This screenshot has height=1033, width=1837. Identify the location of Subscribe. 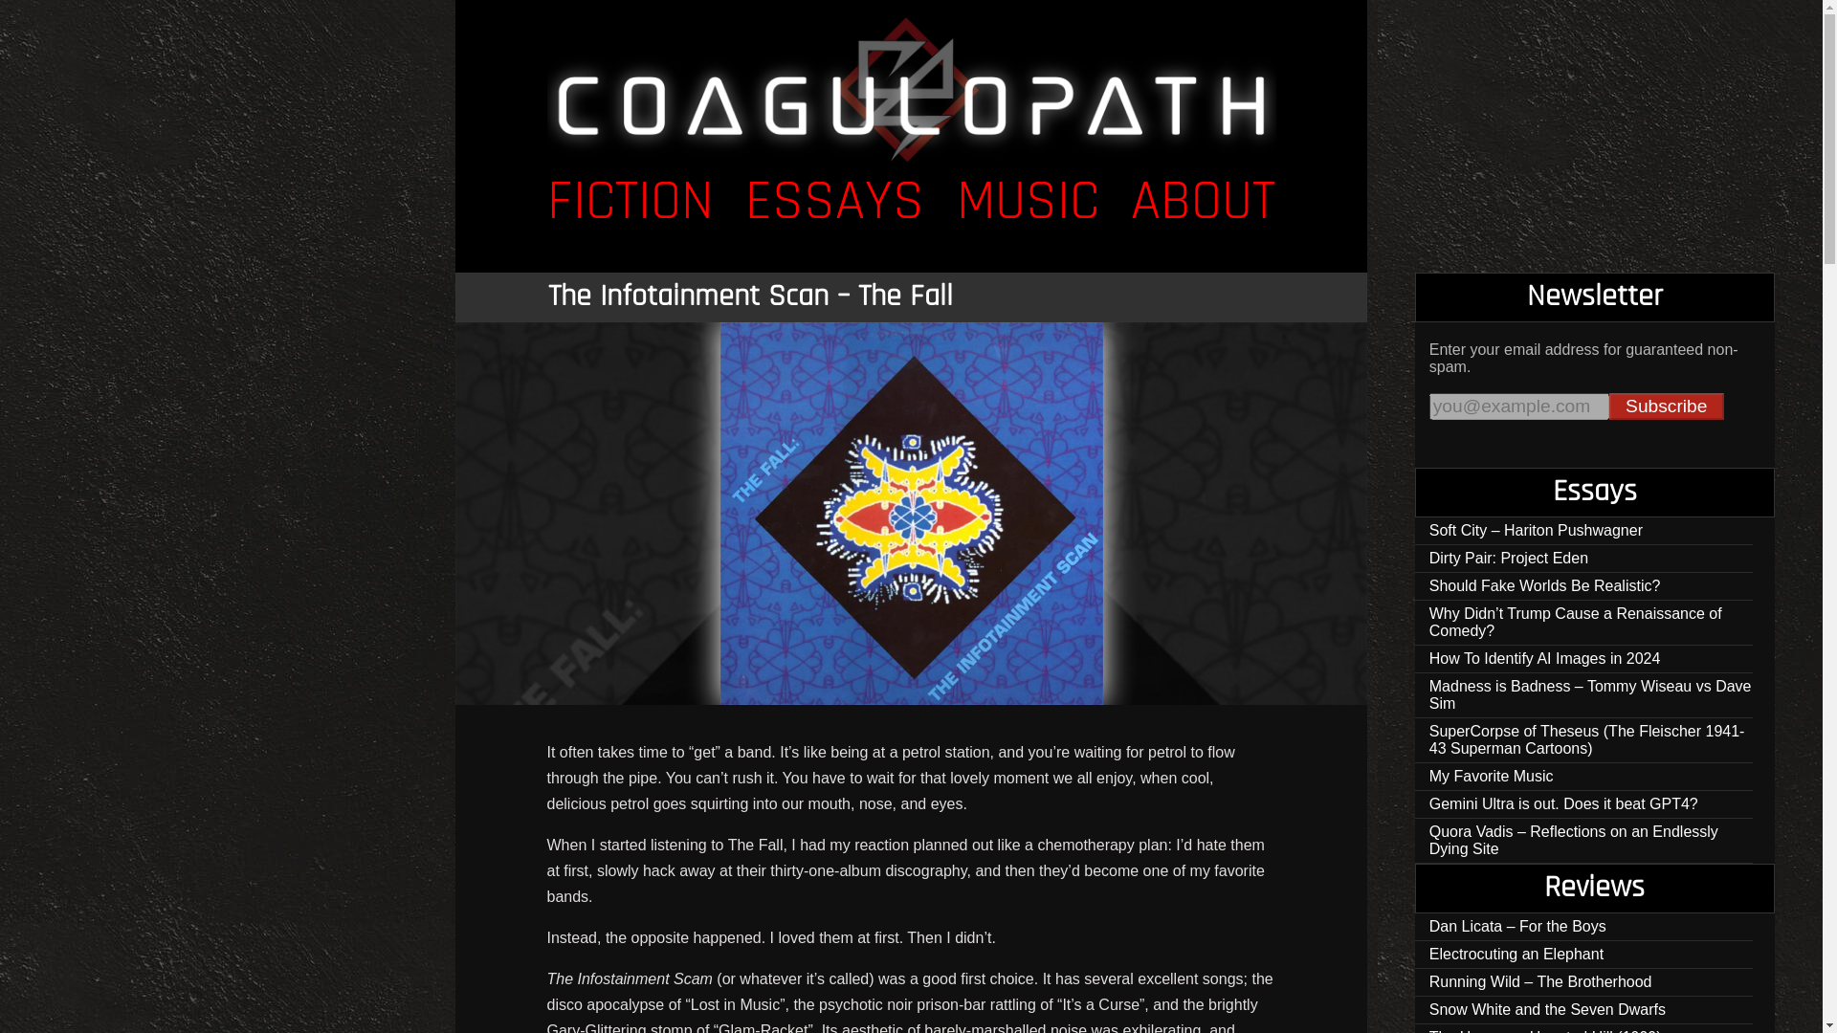
(1667, 406).